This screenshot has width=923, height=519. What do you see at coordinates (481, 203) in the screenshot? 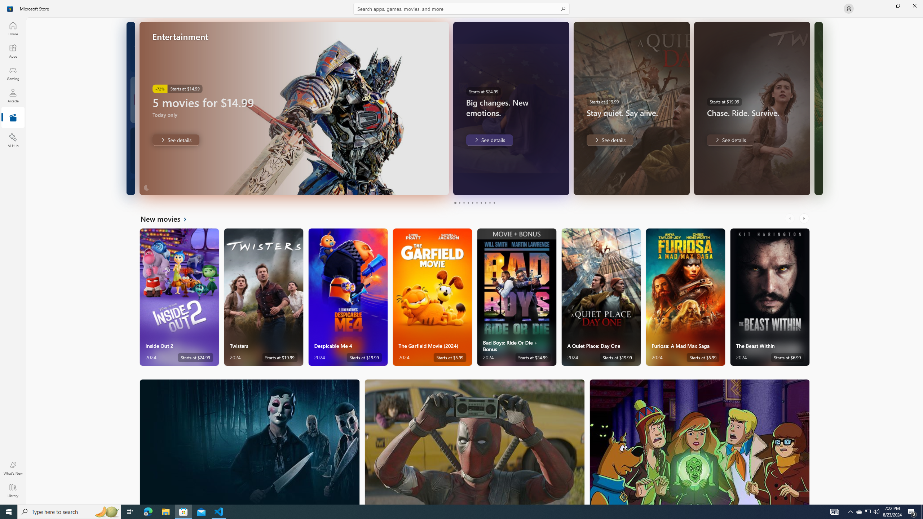
I see `Page 7` at bounding box center [481, 203].